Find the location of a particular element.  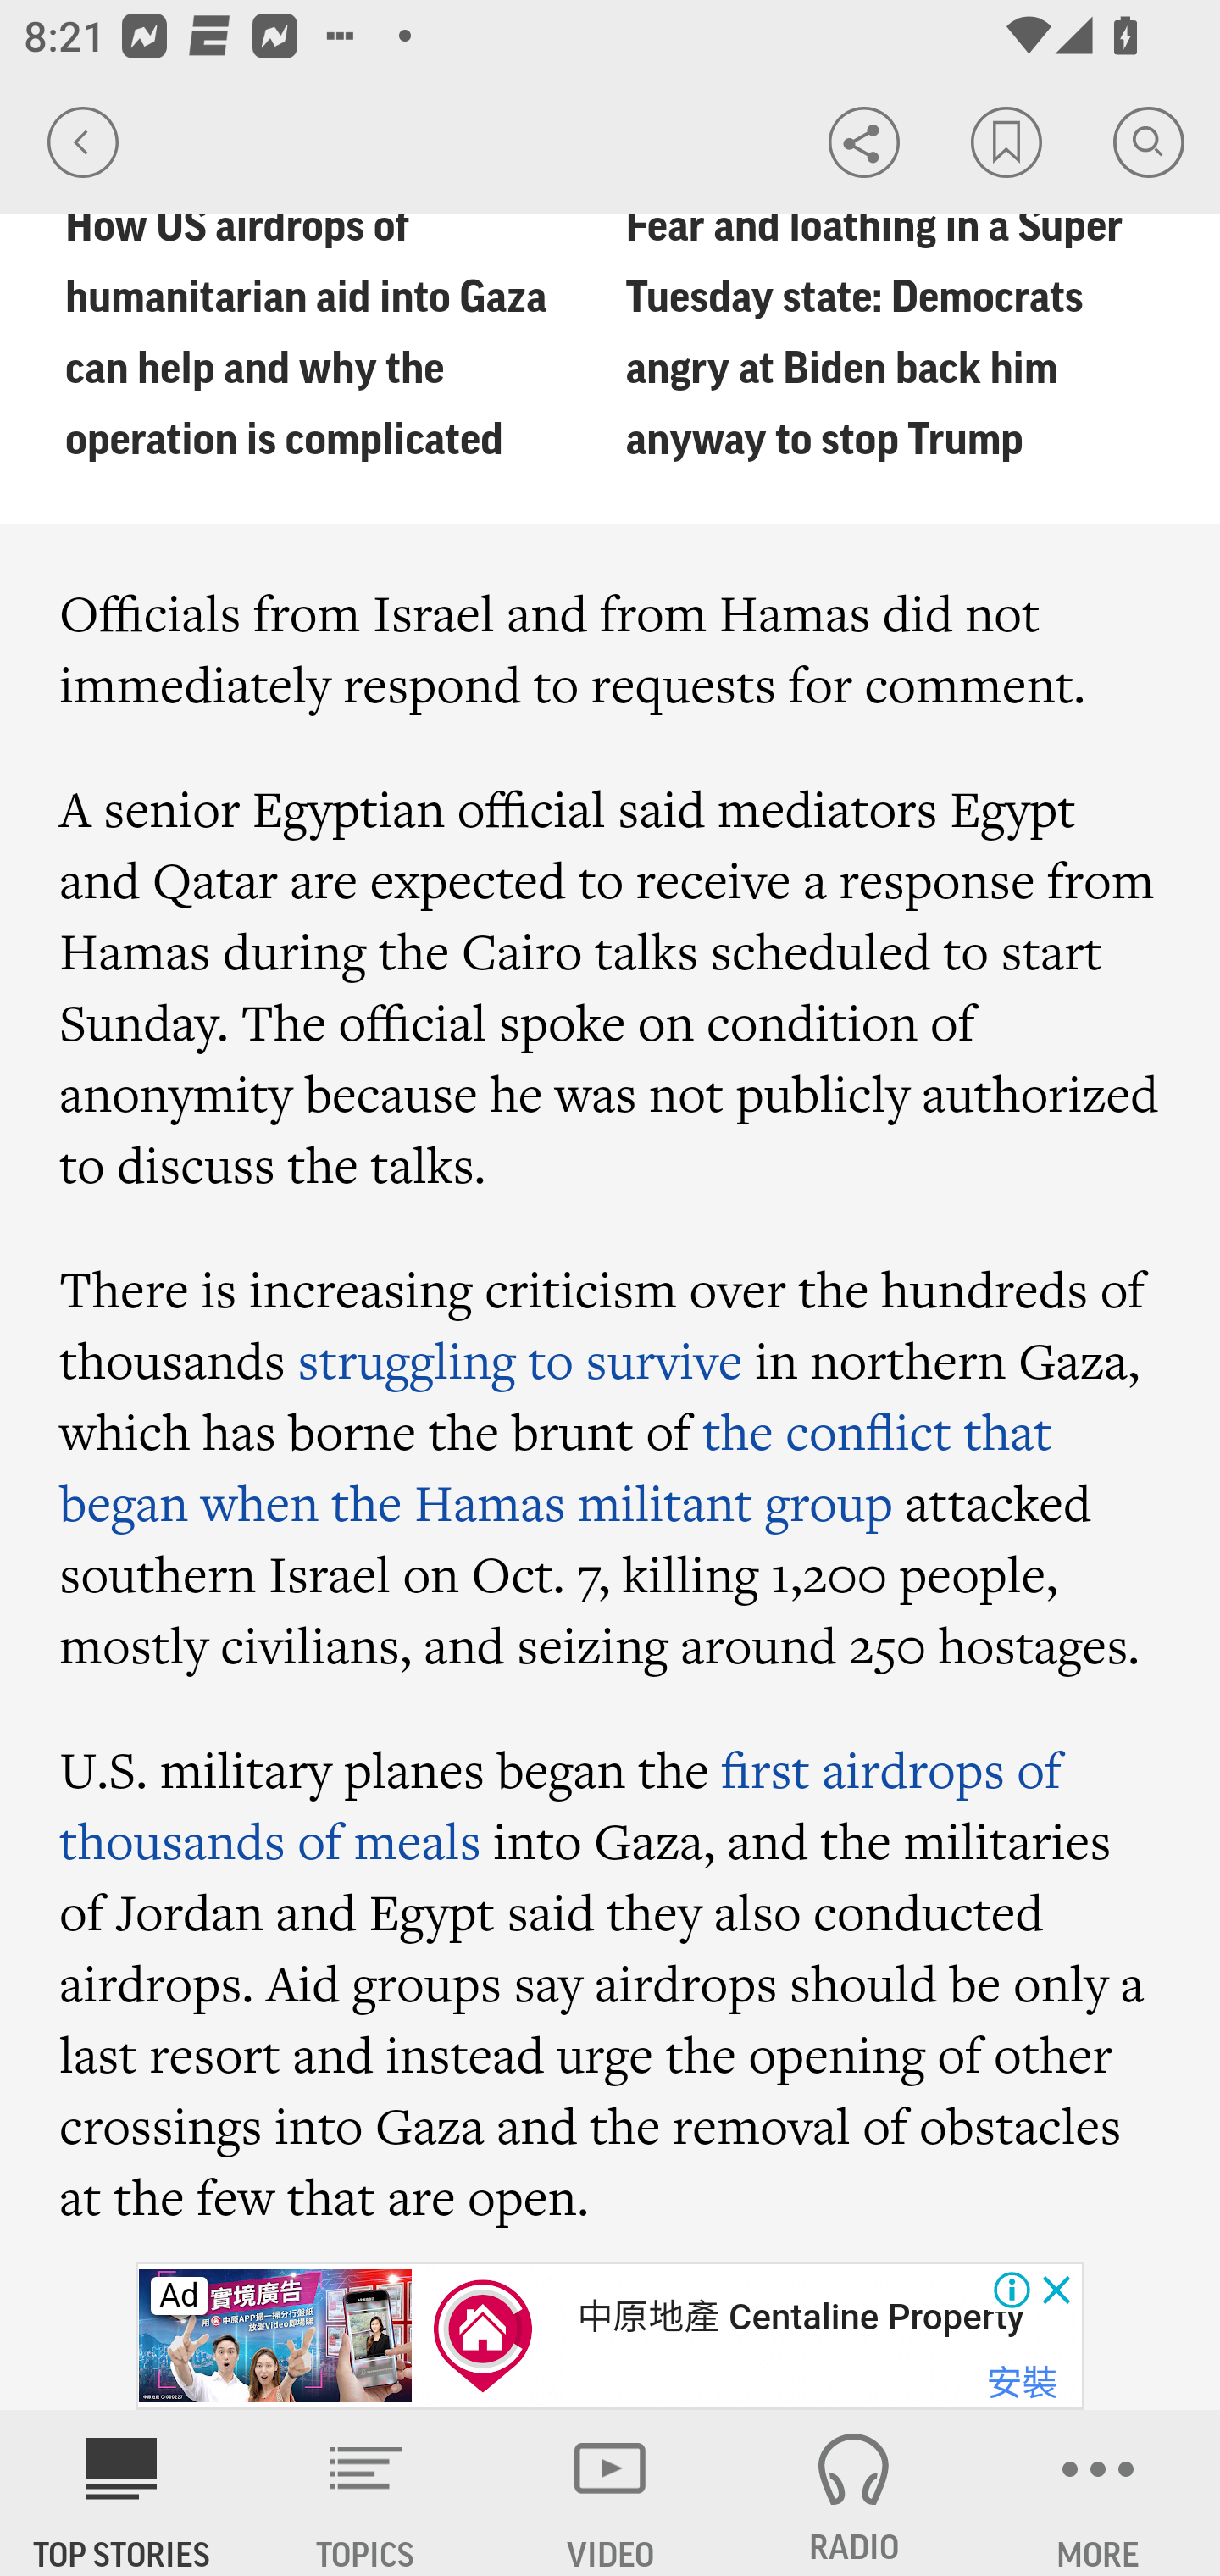

MORE is located at coordinates (1098, 2493).